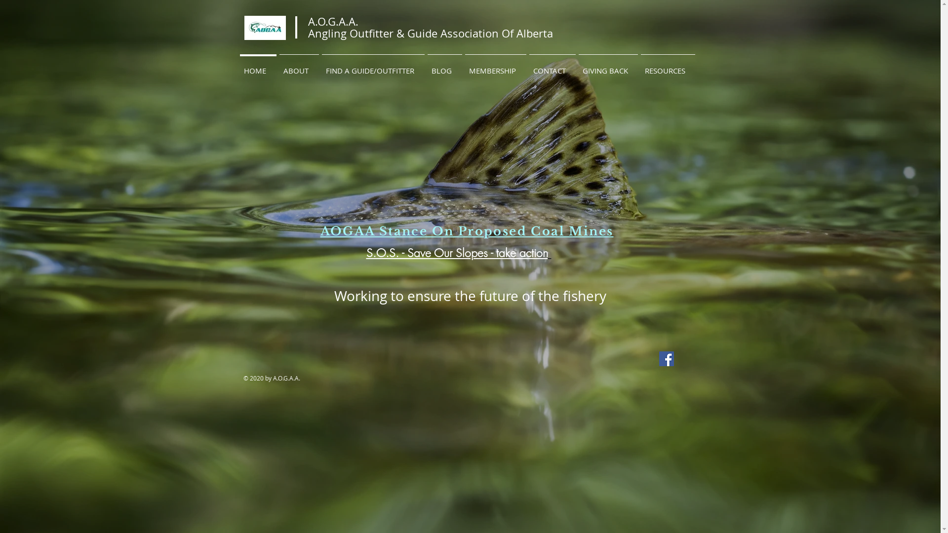 The image size is (948, 533). What do you see at coordinates (258, 66) in the screenshot?
I see `HOME` at bounding box center [258, 66].